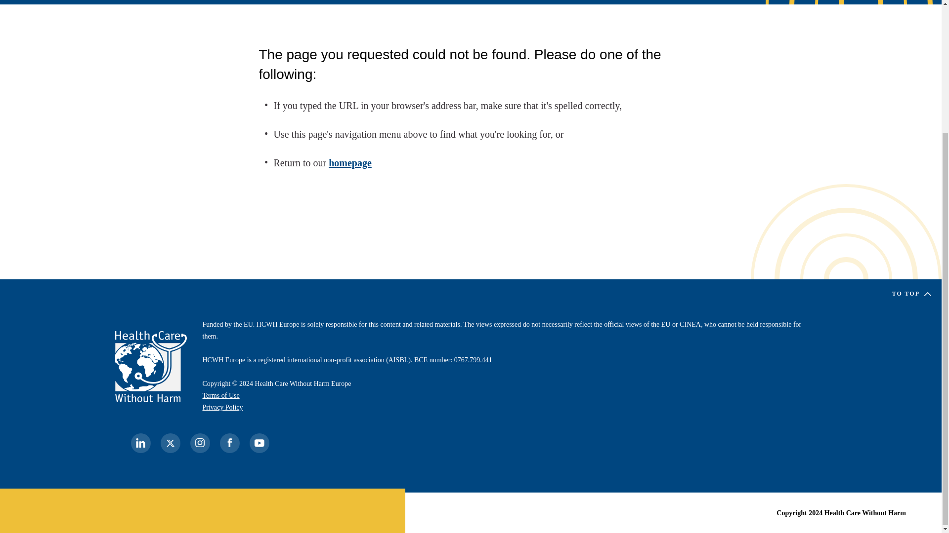 This screenshot has height=533, width=949. Describe the element at coordinates (150, 366) in the screenshot. I see `Home` at that location.